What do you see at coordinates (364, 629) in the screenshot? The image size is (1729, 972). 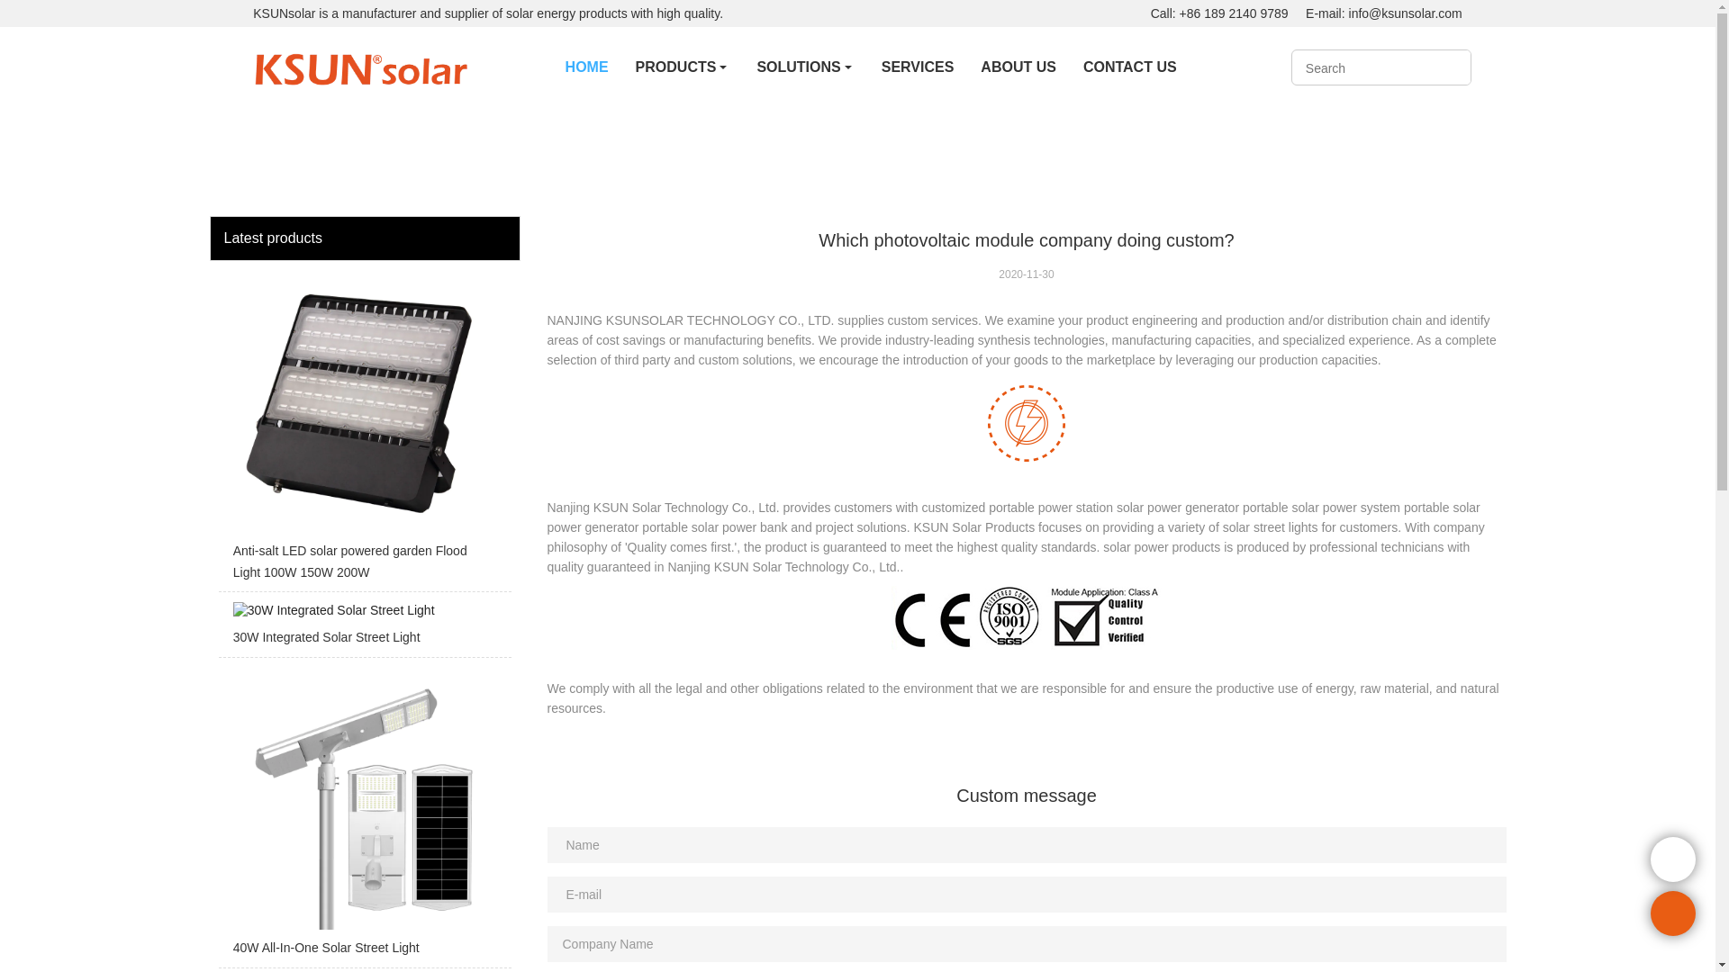 I see `30W Integrated Solar Street Light` at bounding box center [364, 629].